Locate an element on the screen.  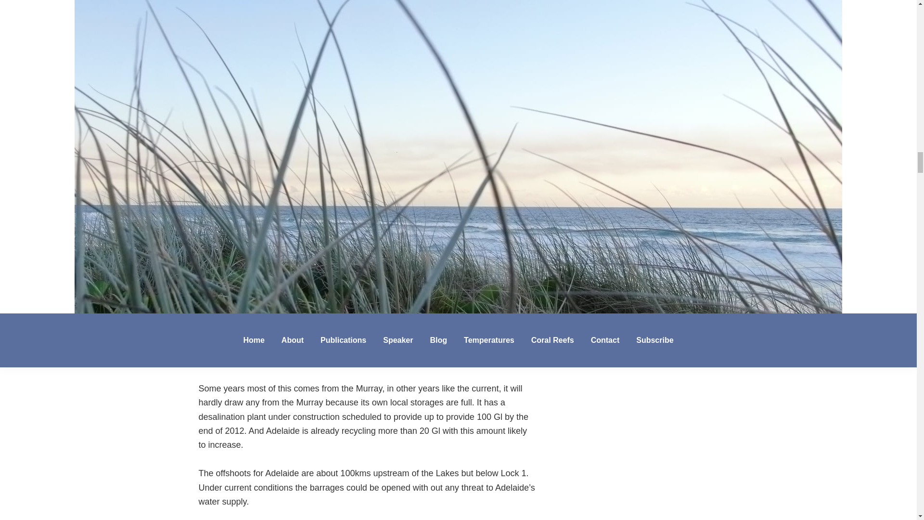
April 14, 2012 at 8:13 pm is located at coordinates (283, 302).